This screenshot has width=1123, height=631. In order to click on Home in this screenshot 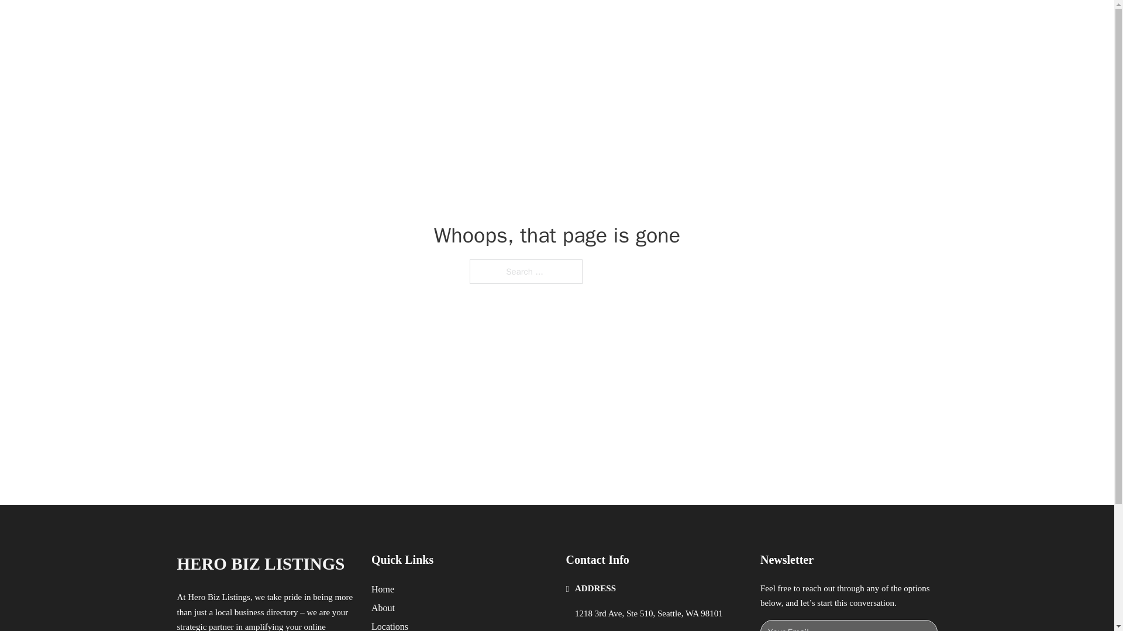, I will do `click(383, 589)`.